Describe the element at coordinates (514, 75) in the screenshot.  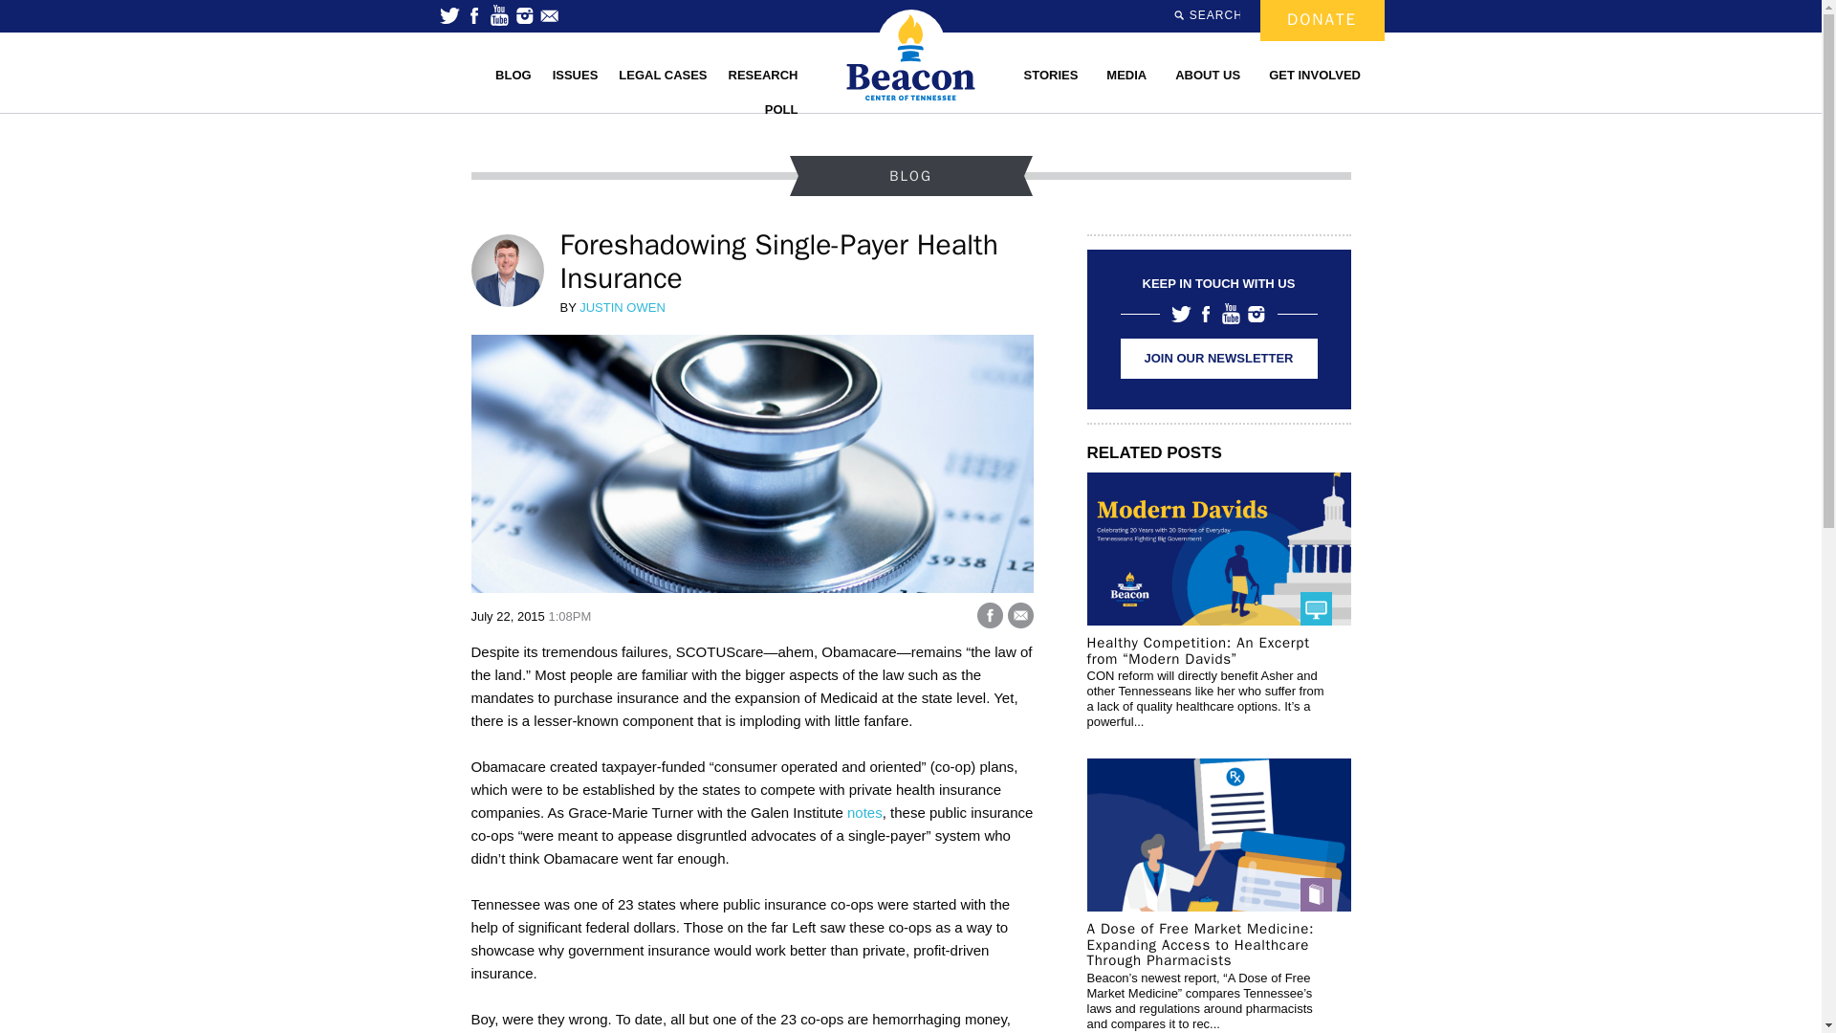
I see `BLOG` at that location.